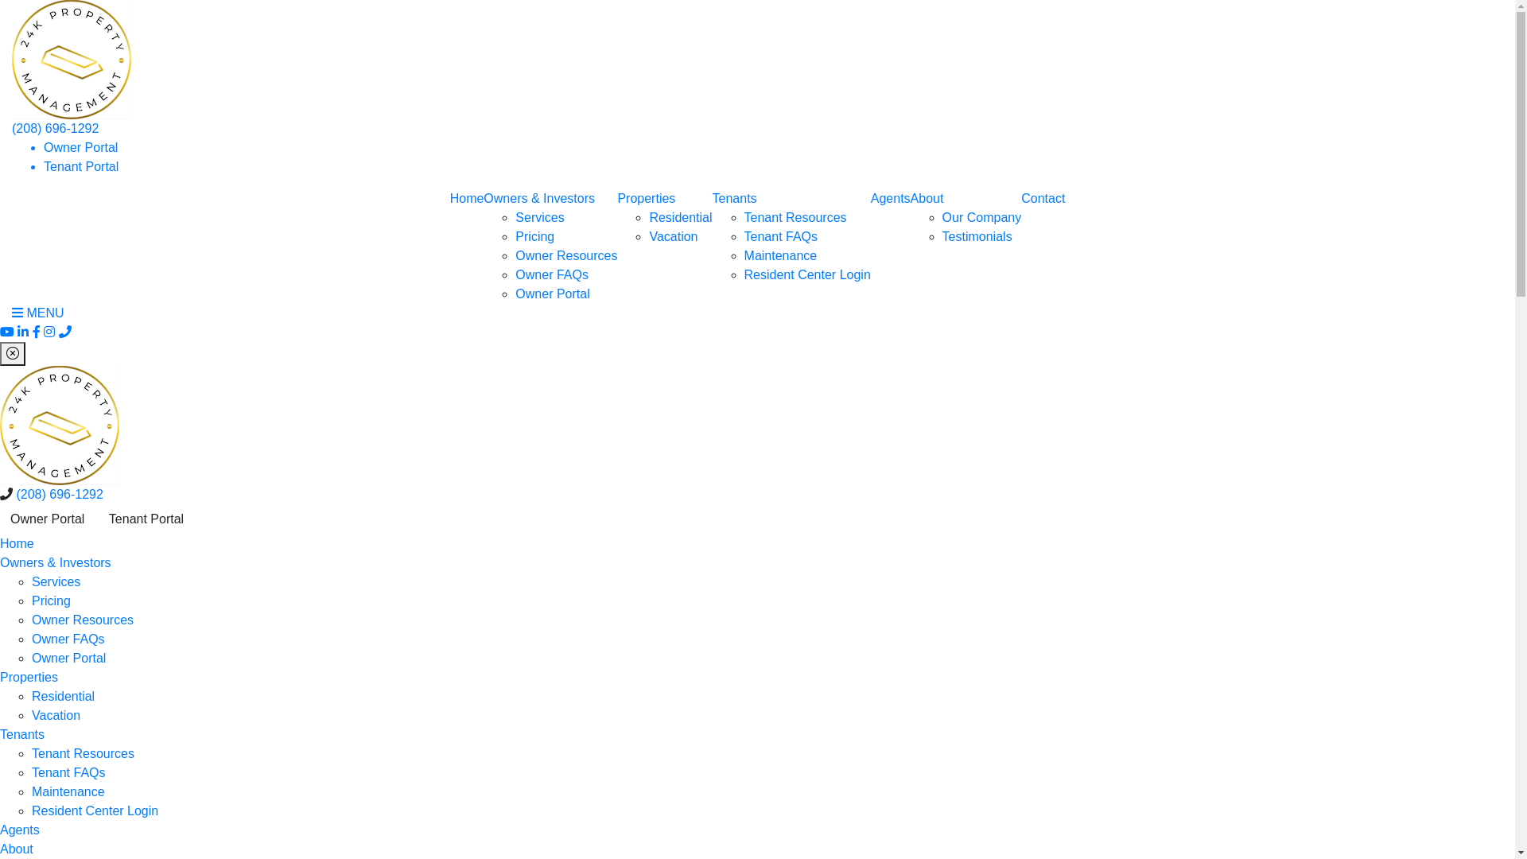  I want to click on Pricing, so click(534, 237).